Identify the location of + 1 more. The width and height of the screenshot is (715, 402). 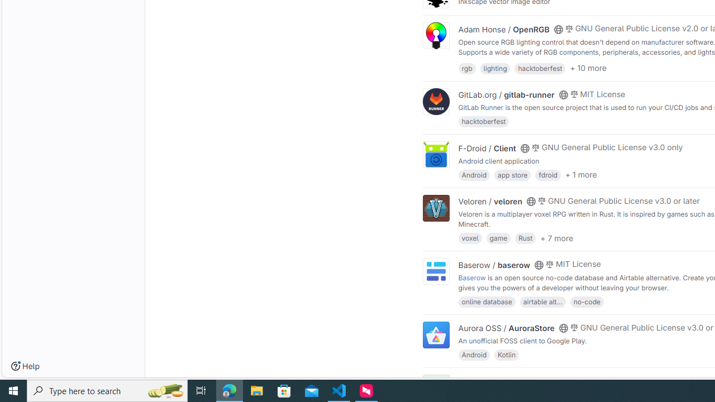
(581, 175).